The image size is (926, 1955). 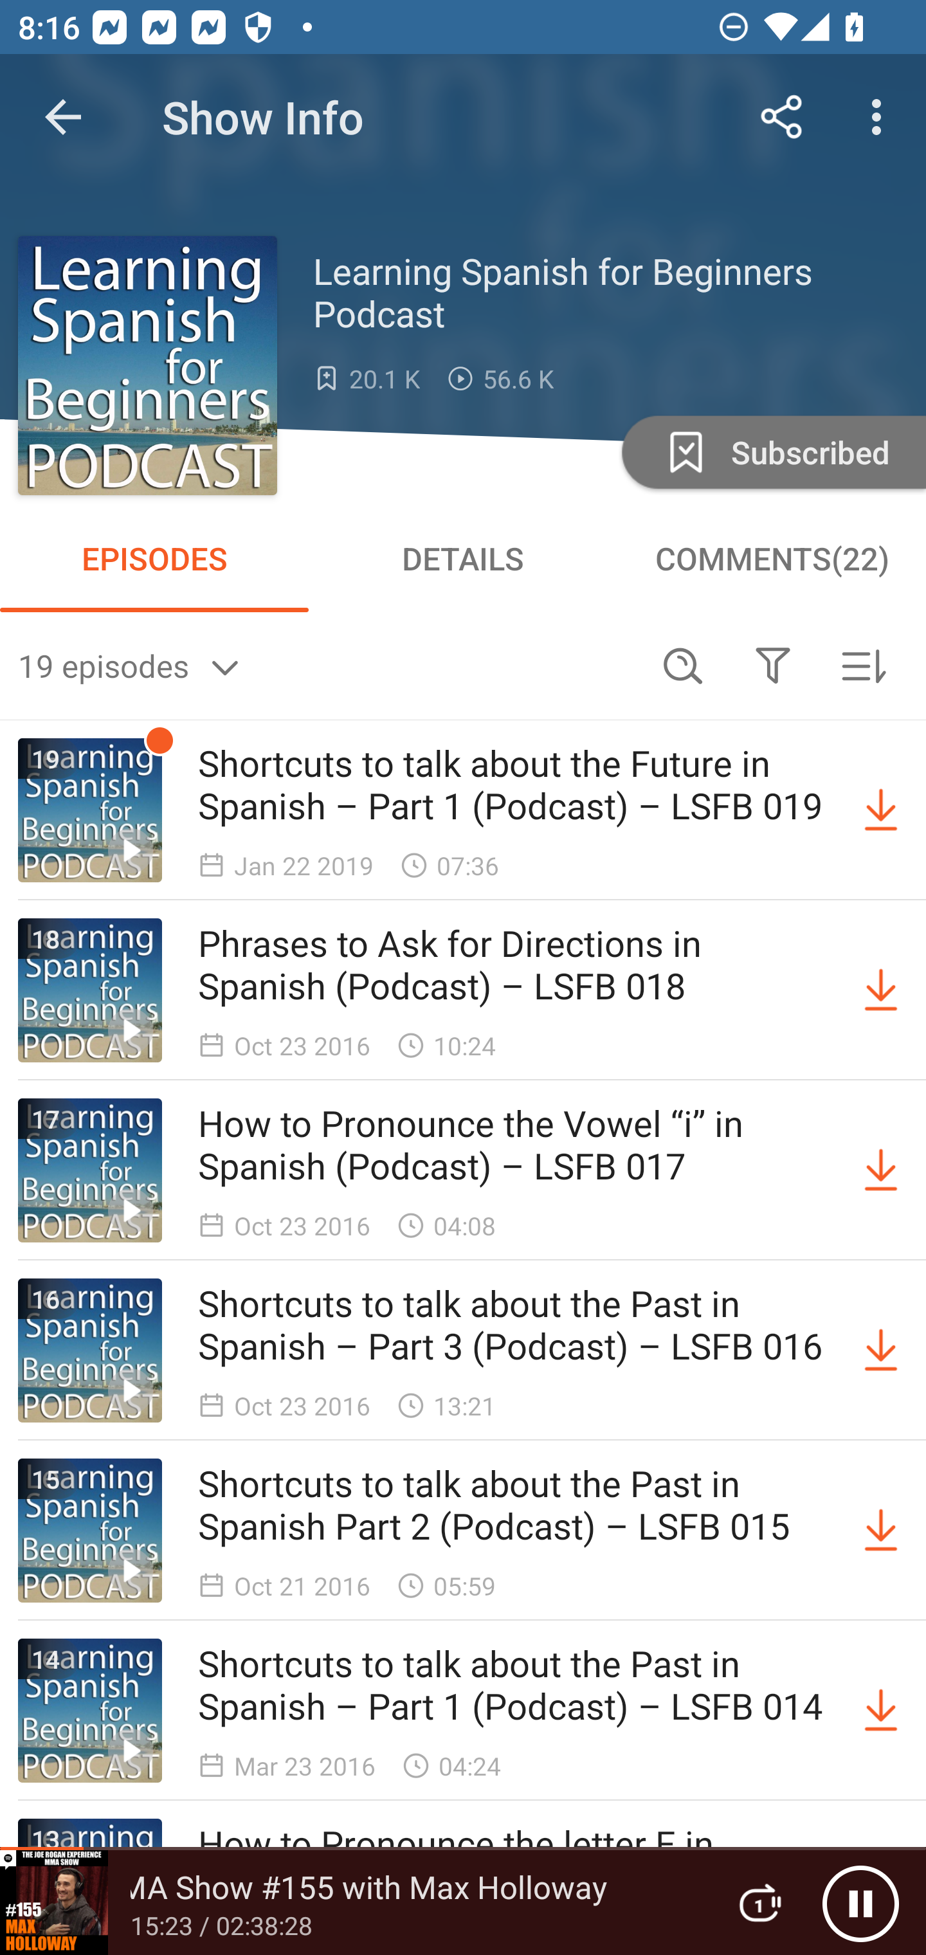 What do you see at coordinates (463, 558) in the screenshot?
I see `DETAILS` at bounding box center [463, 558].